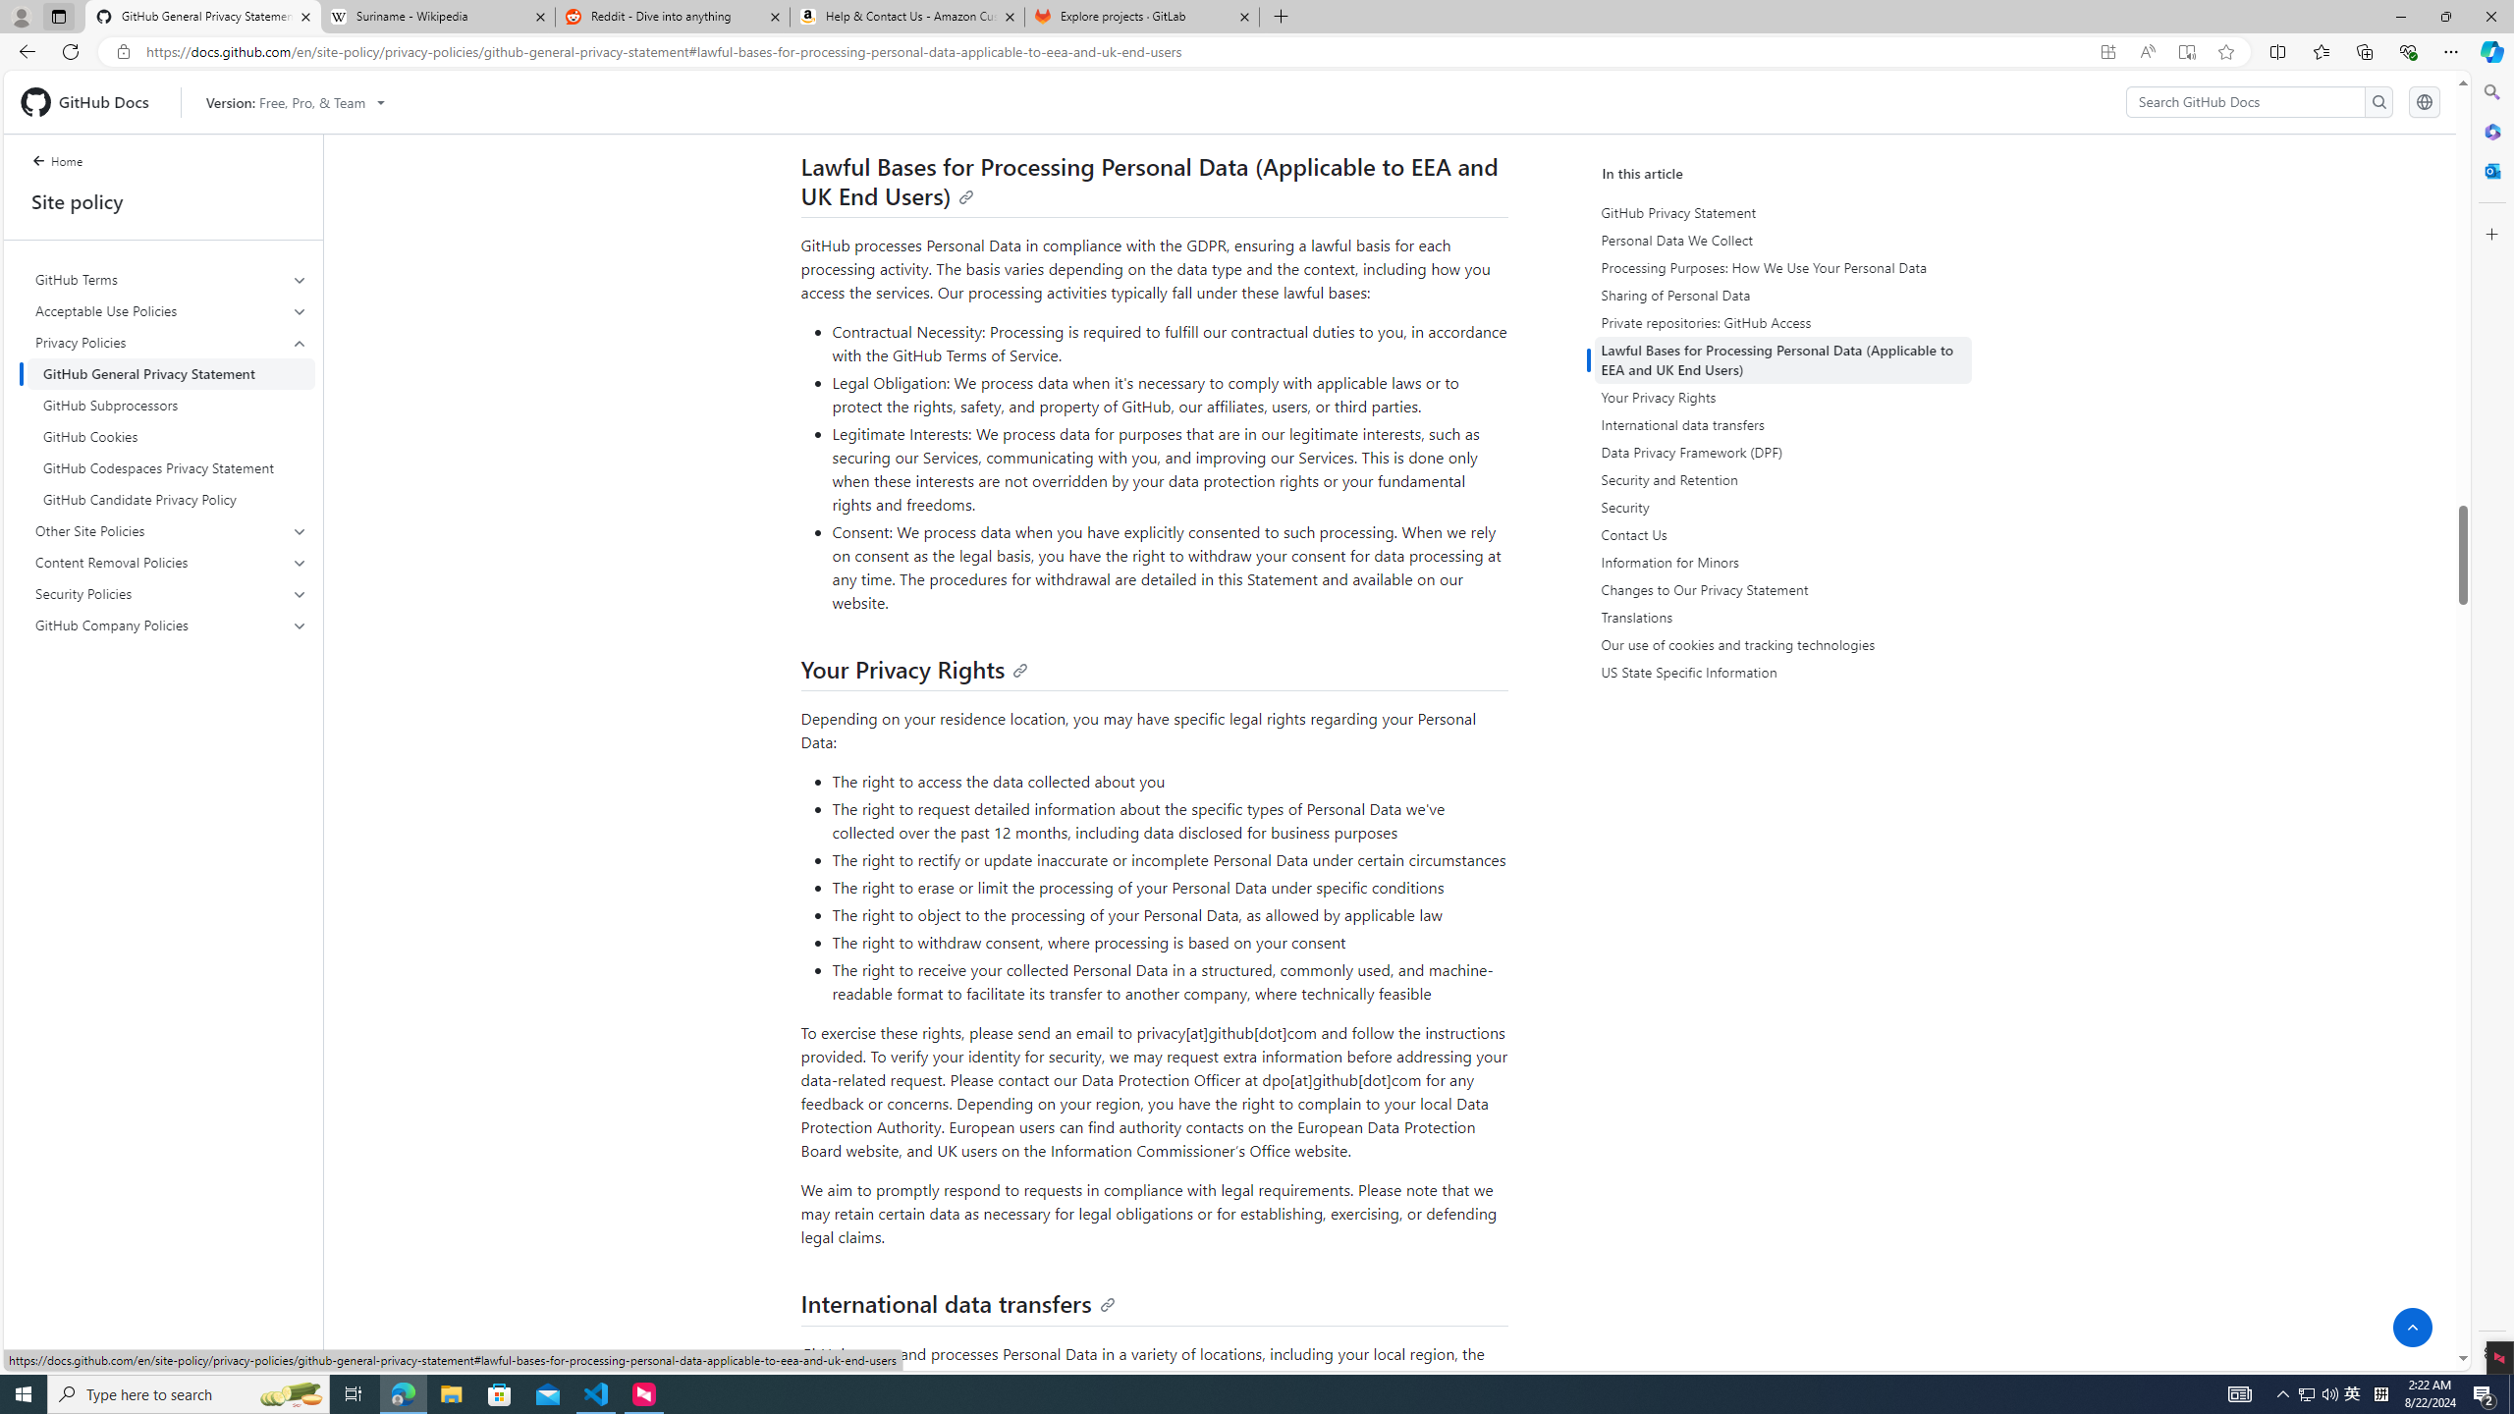 The image size is (2514, 1414). I want to click on Private repositories: GitHub Access, so click(1782, 322).